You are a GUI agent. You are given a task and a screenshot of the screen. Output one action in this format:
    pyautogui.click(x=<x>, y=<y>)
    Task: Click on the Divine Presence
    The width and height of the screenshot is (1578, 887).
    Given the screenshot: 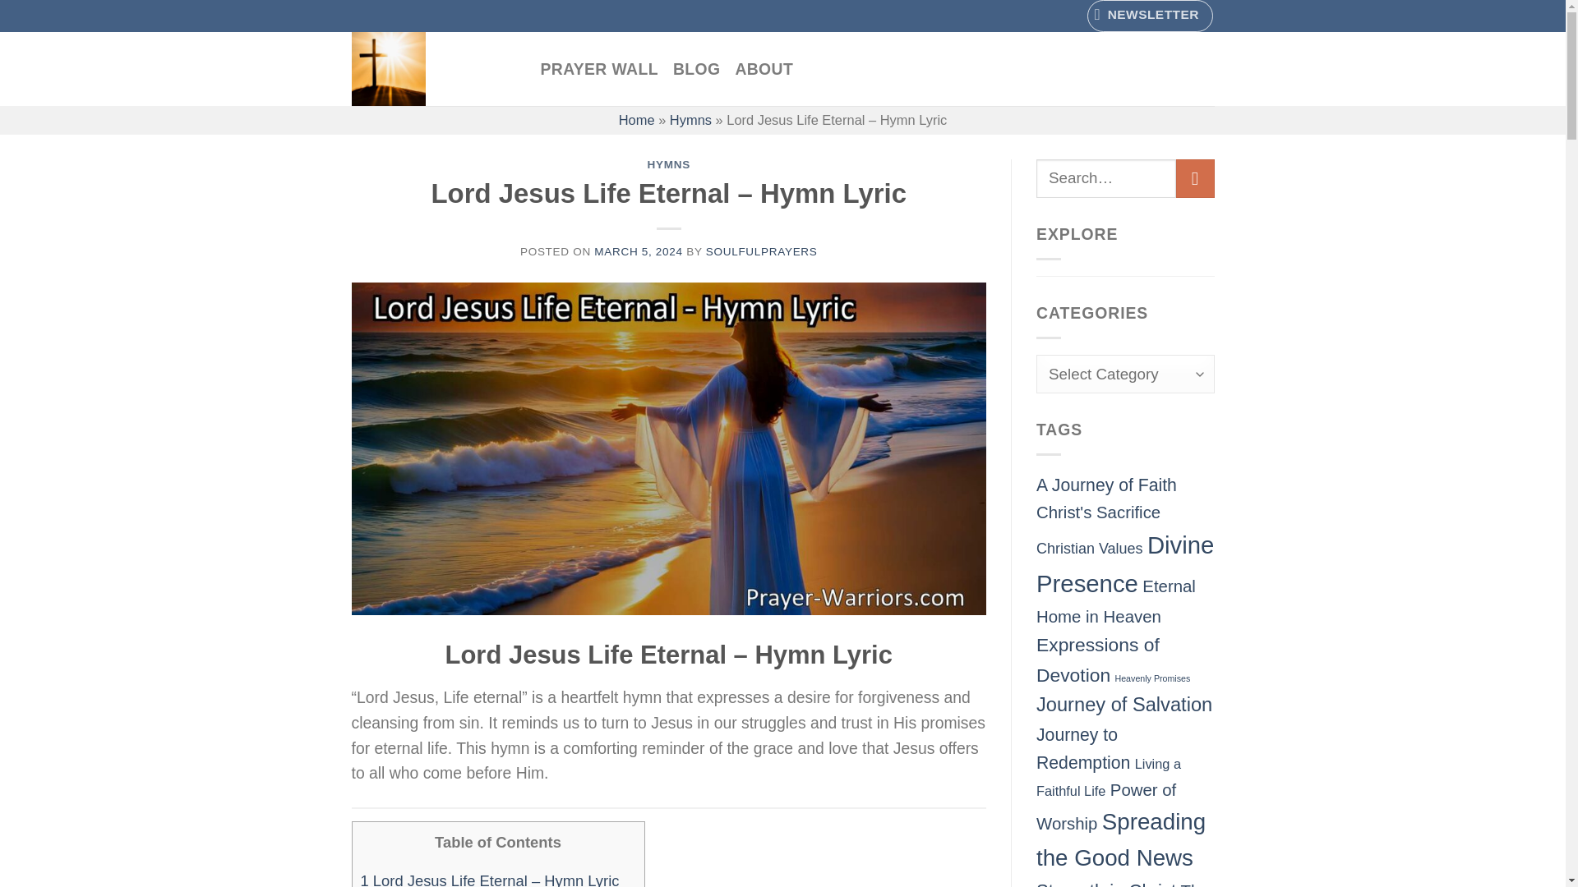 What is the action you would take?
    pyautogui.click(x=1124, y=563)
    